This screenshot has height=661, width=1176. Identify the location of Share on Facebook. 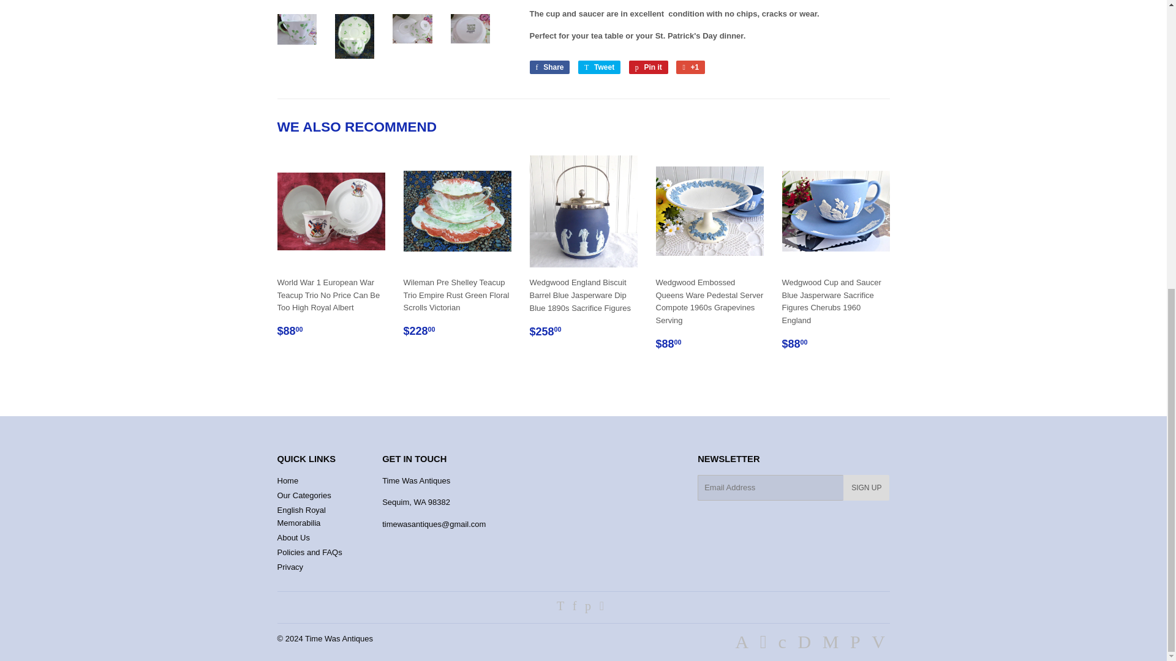
(549, 67).